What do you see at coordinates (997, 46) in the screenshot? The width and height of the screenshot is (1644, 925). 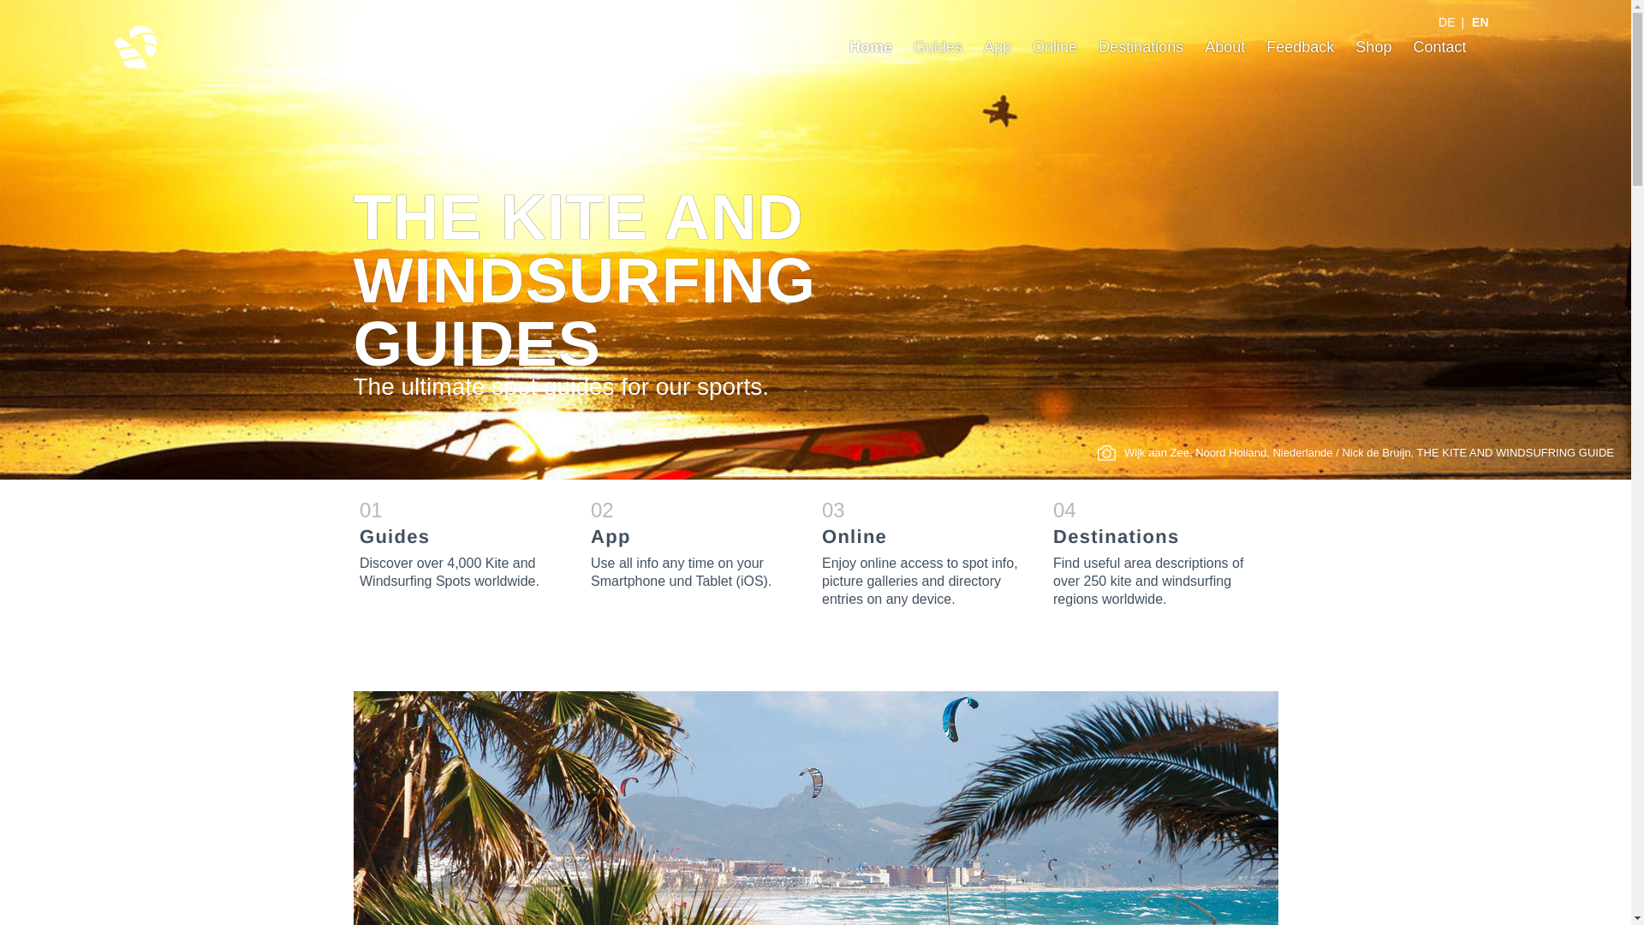 I see `App` at bounding box center [997, 46].